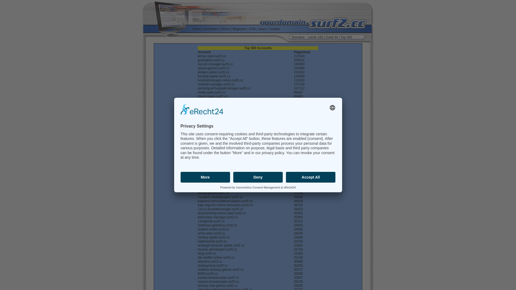 The image size is (516, 290). What do you see at coordinates (220, 129) in the screenshot?
I see `realtime-strategygame.surf2.cc` at bounding box center [220, 129].